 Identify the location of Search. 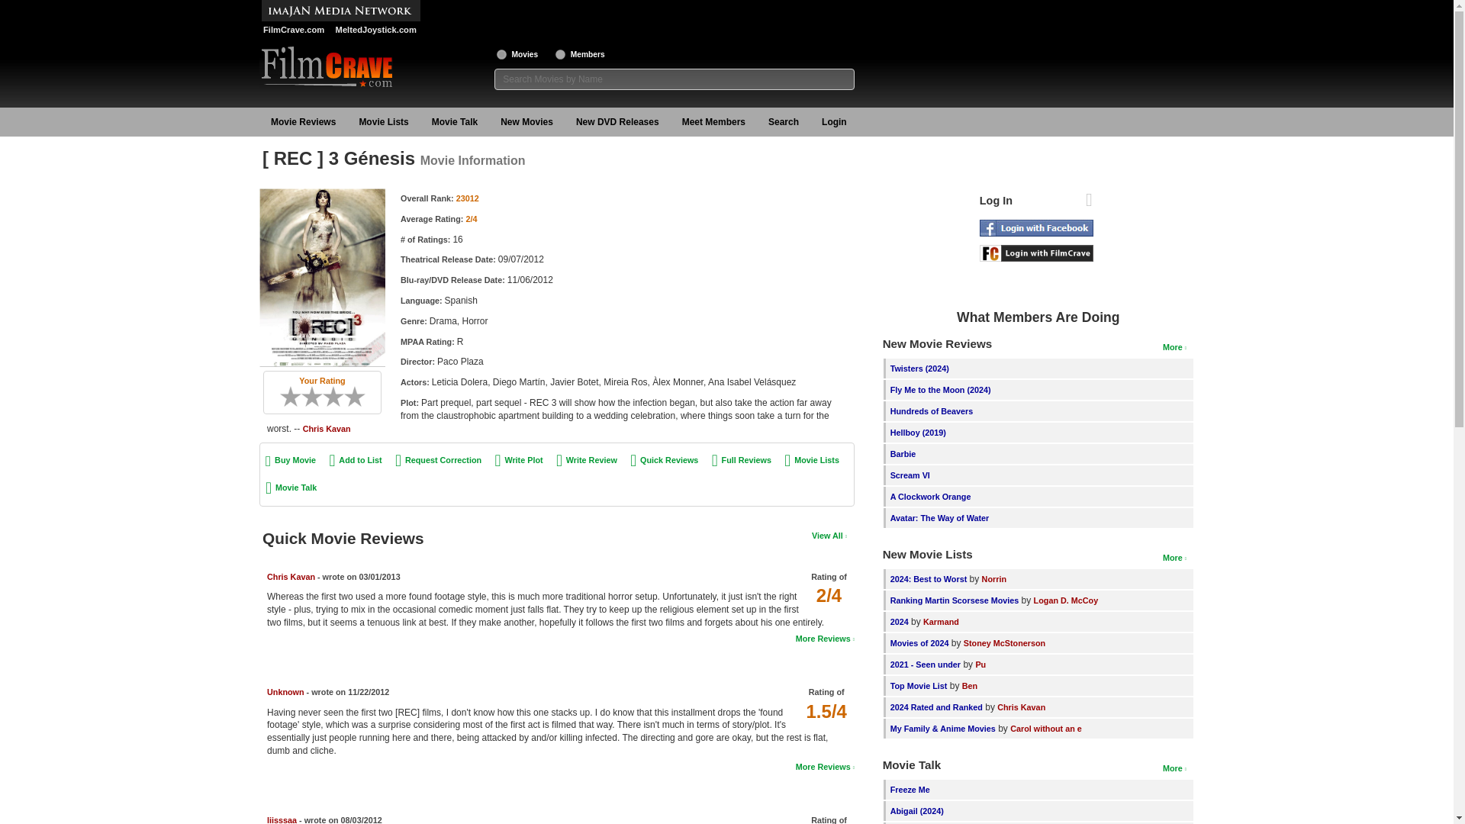
(783, 122).